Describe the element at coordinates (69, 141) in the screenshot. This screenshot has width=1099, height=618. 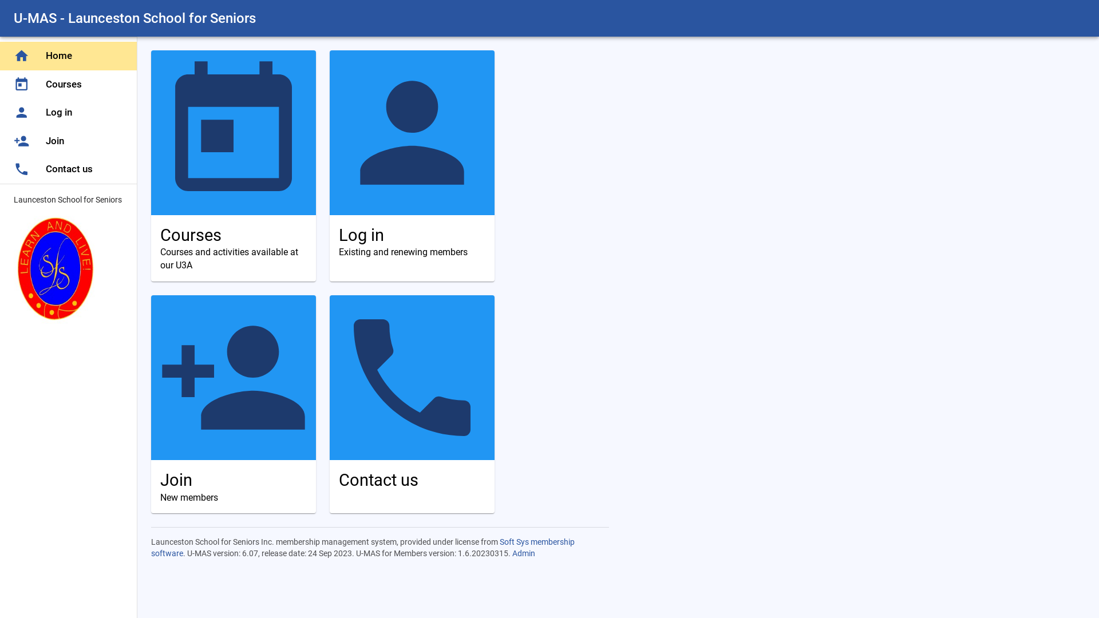
I see `Join` at that location.